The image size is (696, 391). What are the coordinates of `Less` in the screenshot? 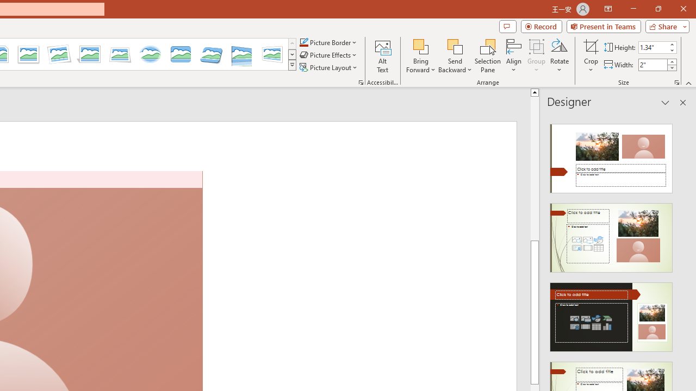 It's located at (672, 67).